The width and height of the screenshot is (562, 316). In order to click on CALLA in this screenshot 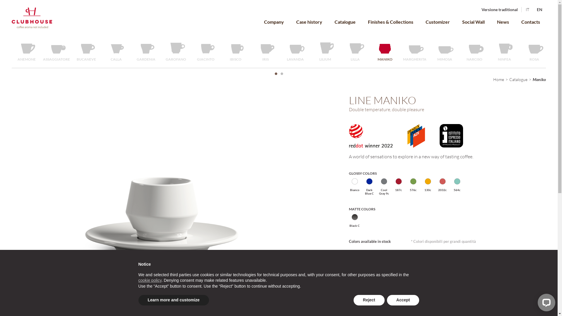, I will do `click(116, 51)`.